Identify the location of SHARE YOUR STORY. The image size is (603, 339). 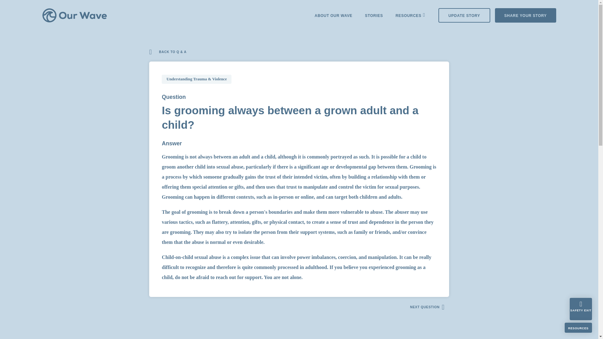
(525, 15).